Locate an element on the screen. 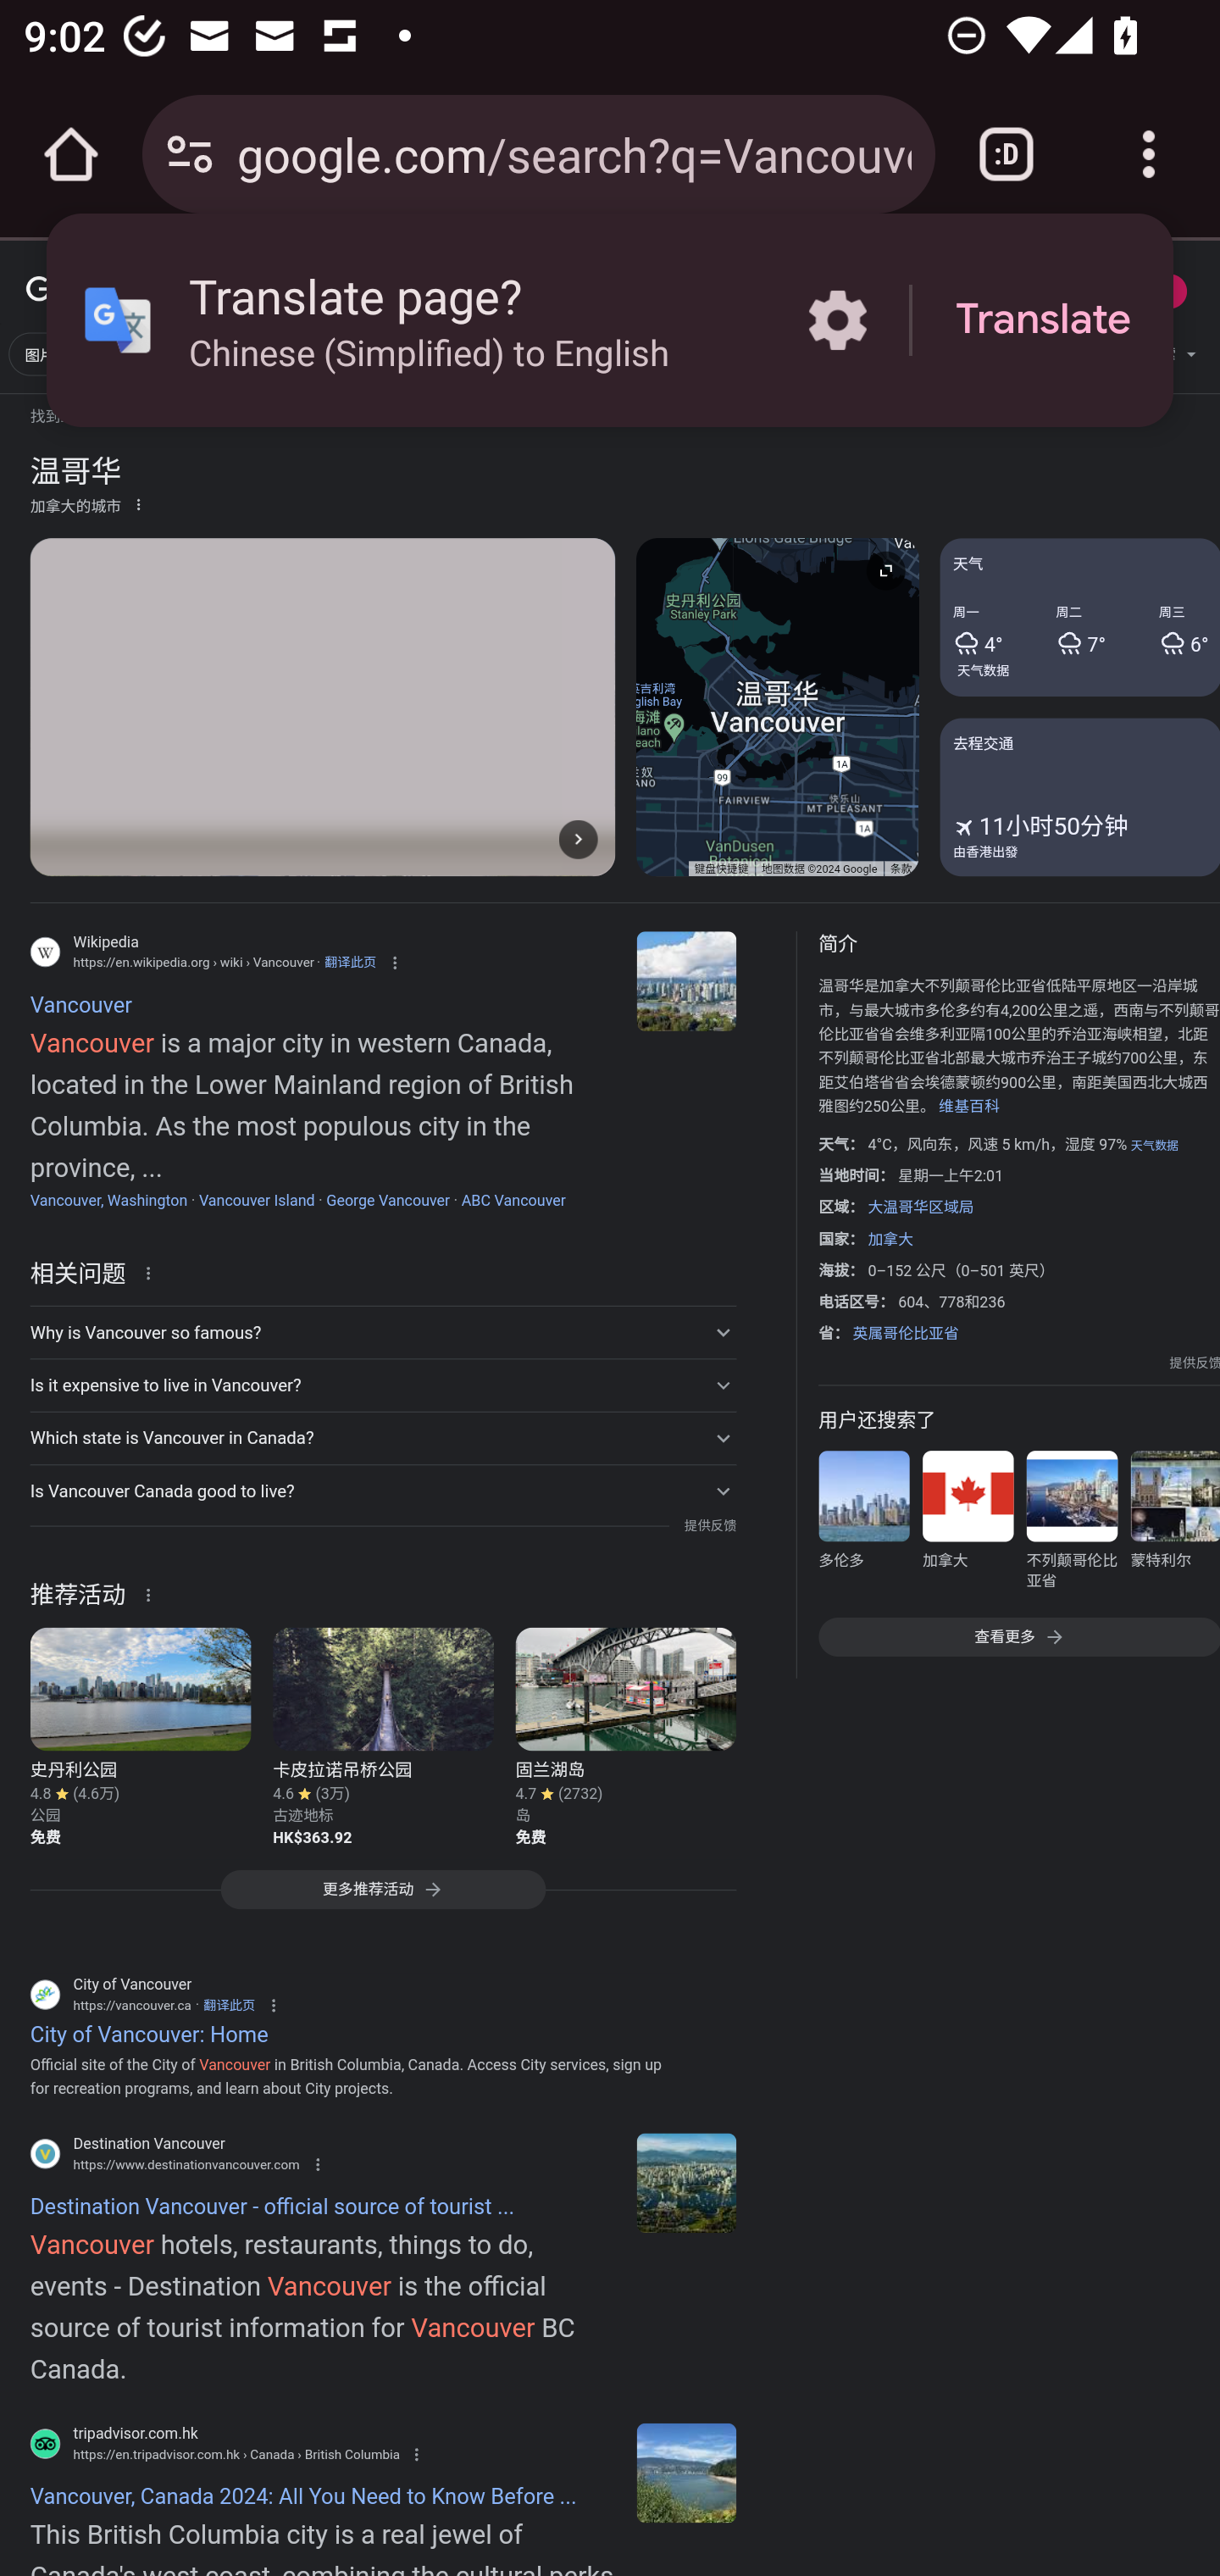 The image size is (1220, 2576). Switch or close tabs is located at coordinates (1006, 154).